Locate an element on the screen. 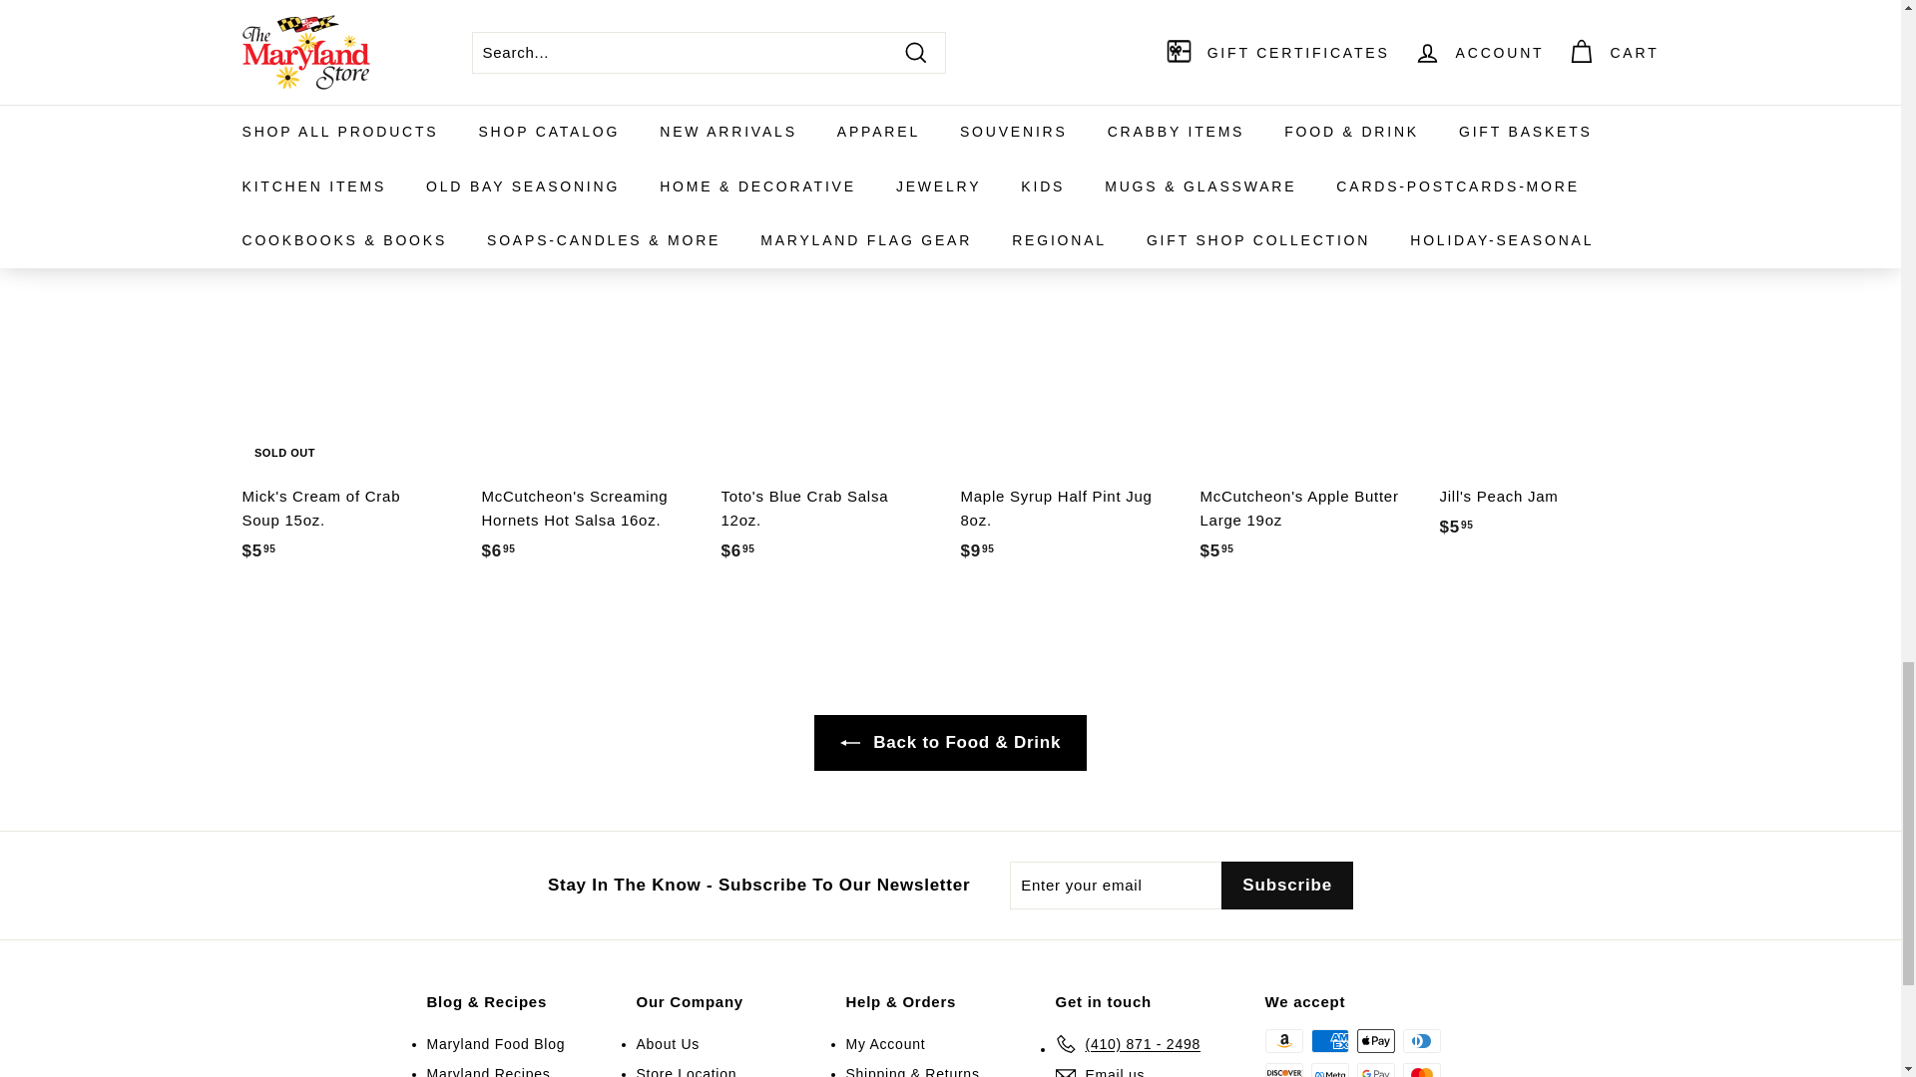  Discover is located at coordinates (1283, 1069).